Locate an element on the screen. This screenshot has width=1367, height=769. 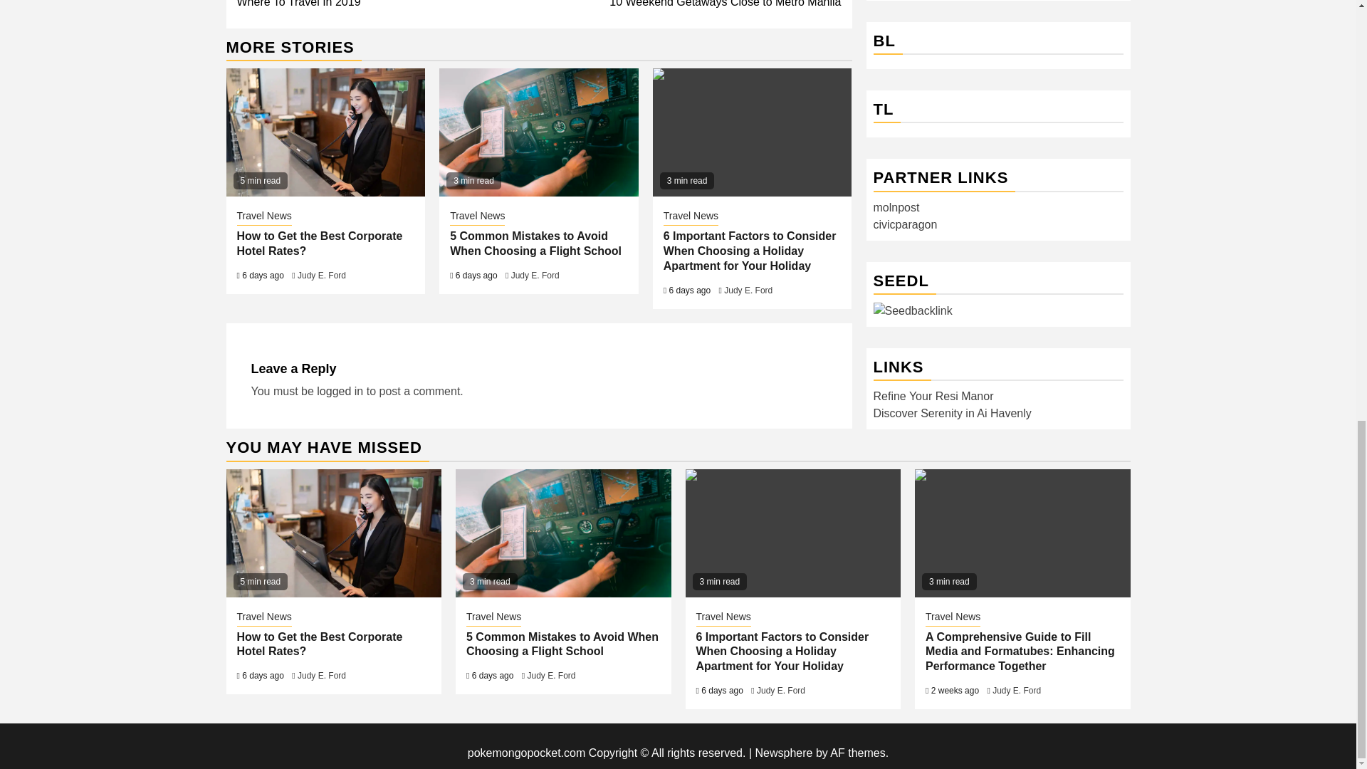
5 Common Mistakes to Avoid When Choosing a Flight School is located at coordinates (535, 243).